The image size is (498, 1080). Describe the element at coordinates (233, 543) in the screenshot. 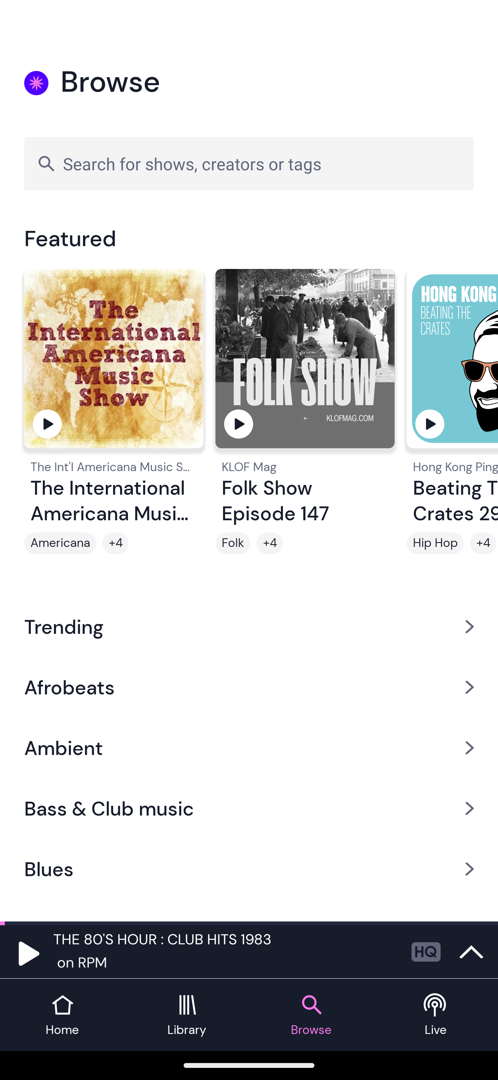

I see `Folk` at that location.